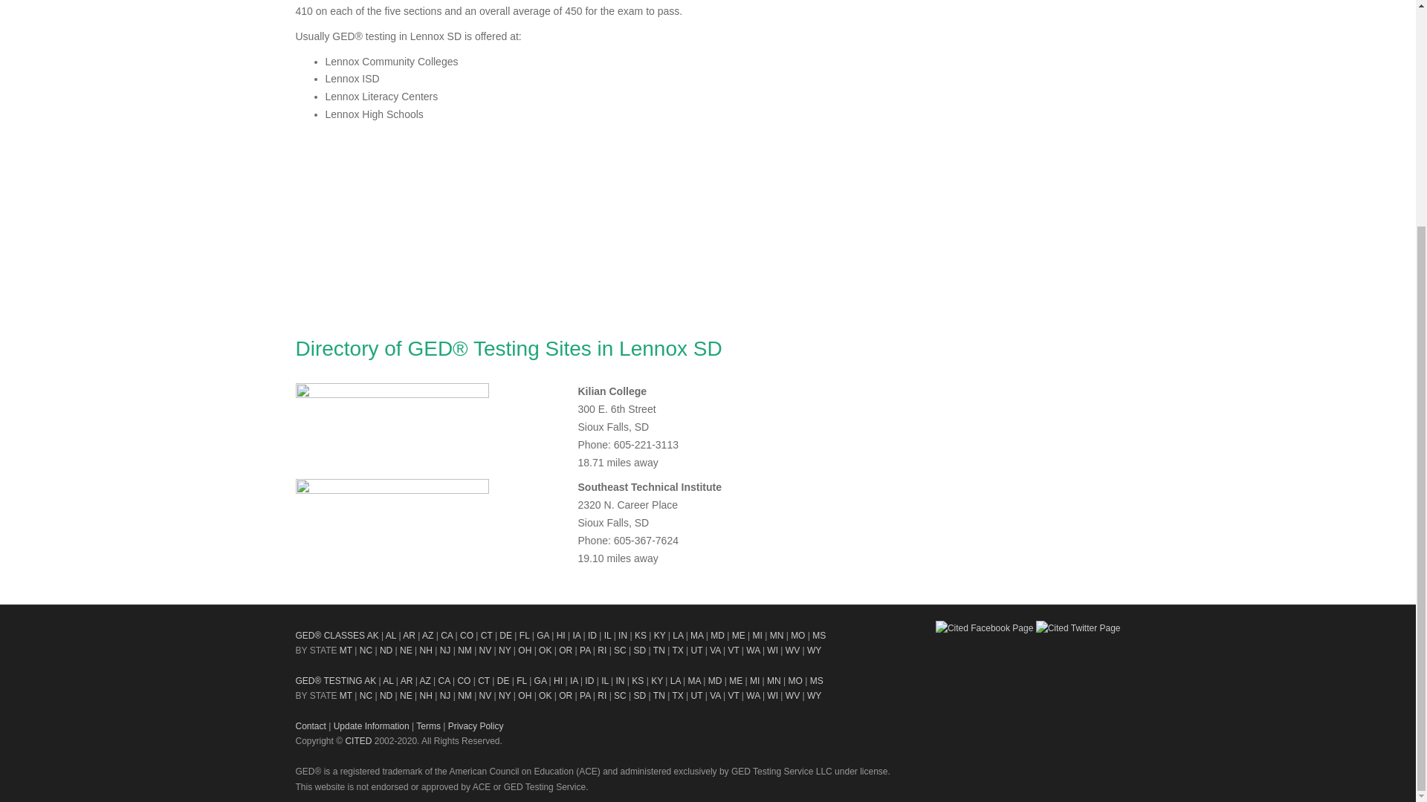  I want to click on MN, so click(777, 635).